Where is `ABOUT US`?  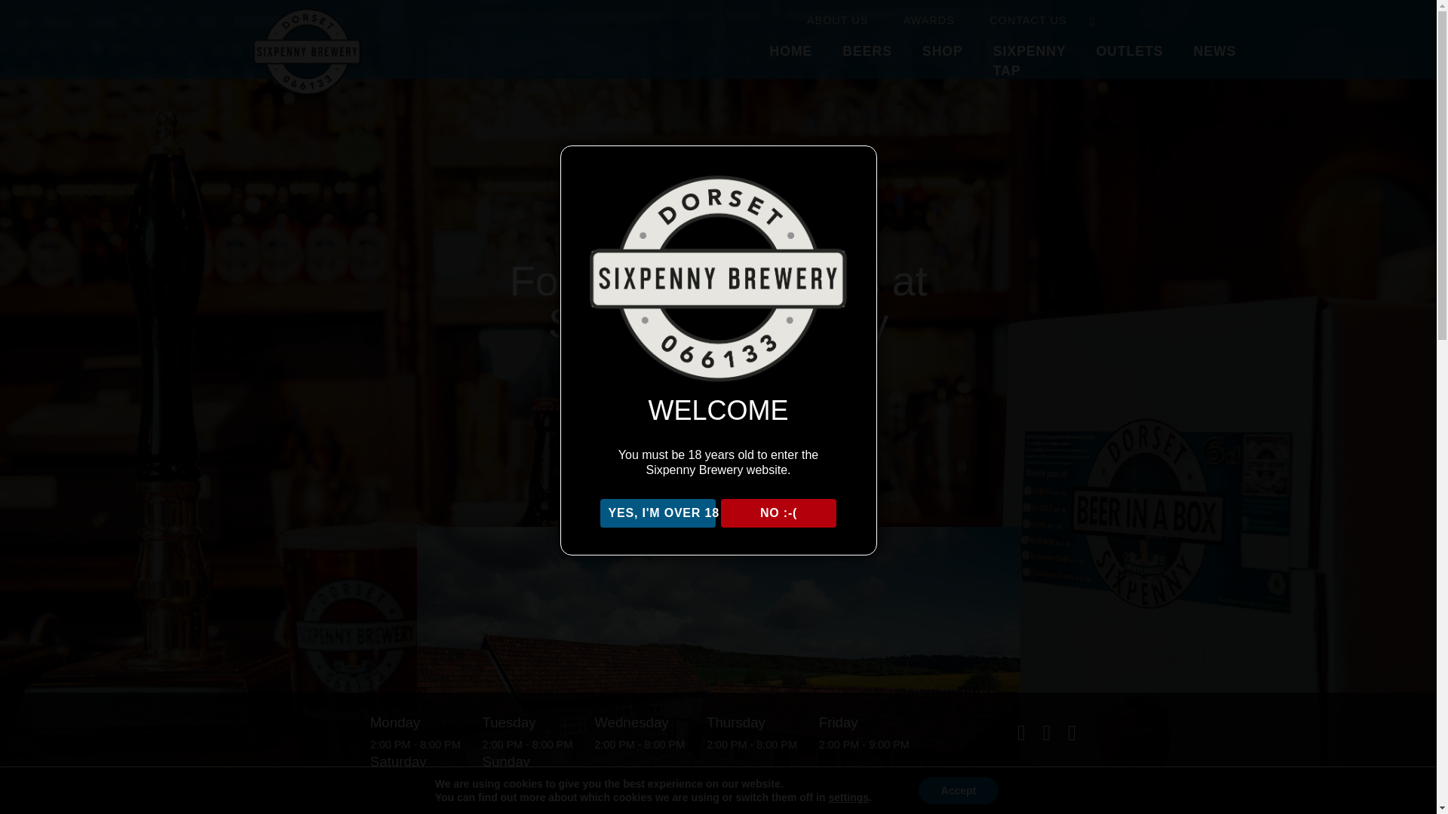
ABOUT US is located at coordinates (837, 20).